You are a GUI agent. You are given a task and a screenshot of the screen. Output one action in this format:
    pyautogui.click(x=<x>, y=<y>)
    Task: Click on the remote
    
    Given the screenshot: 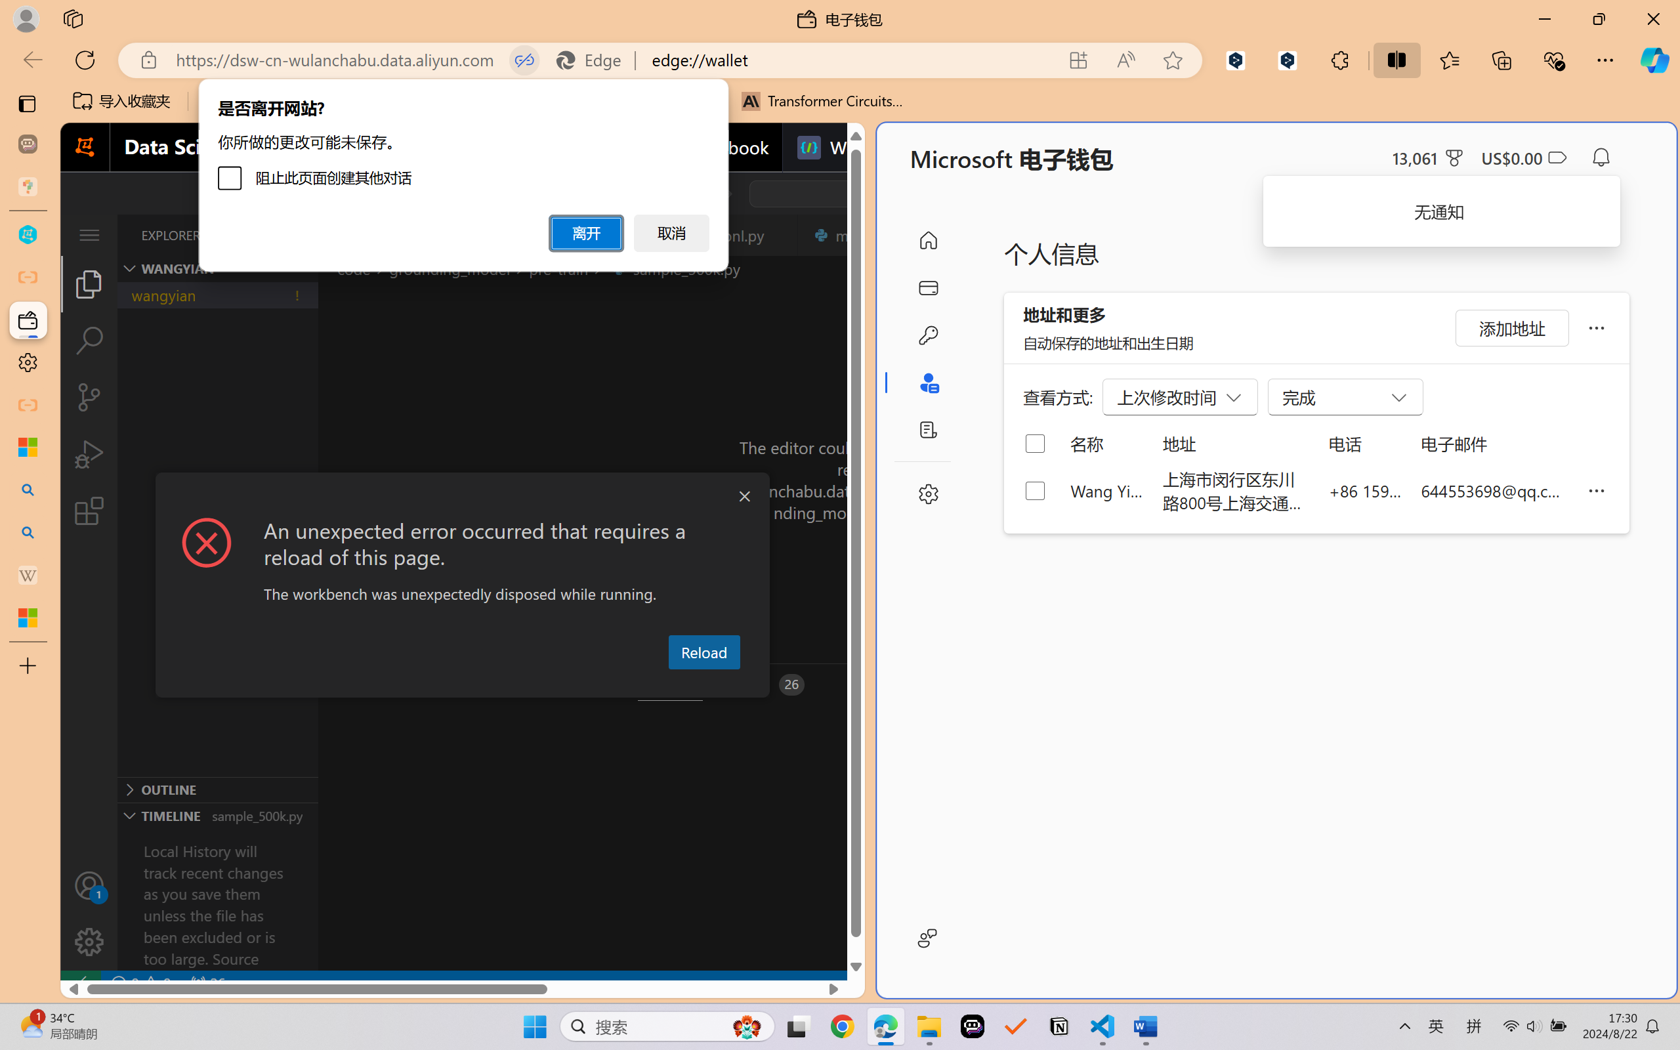 What is the action you would take?
    pyautogui.click(x=80, y=983)
    